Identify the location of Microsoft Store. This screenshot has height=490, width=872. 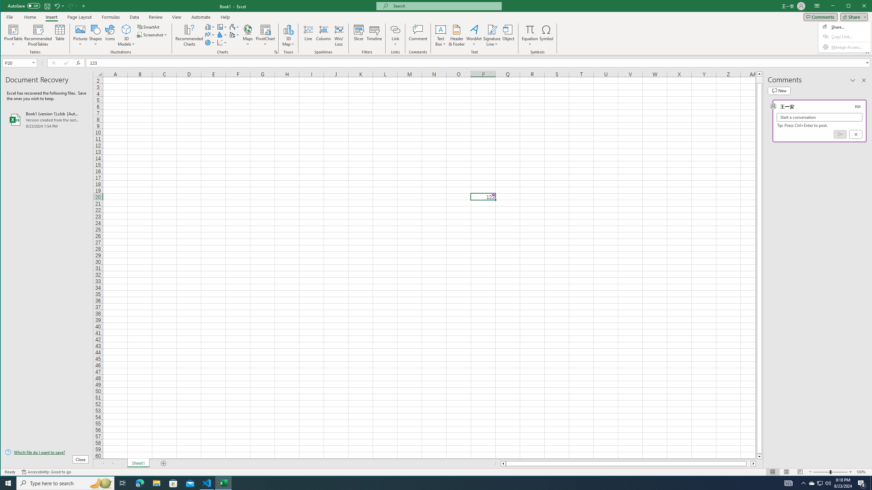
(173, 483).